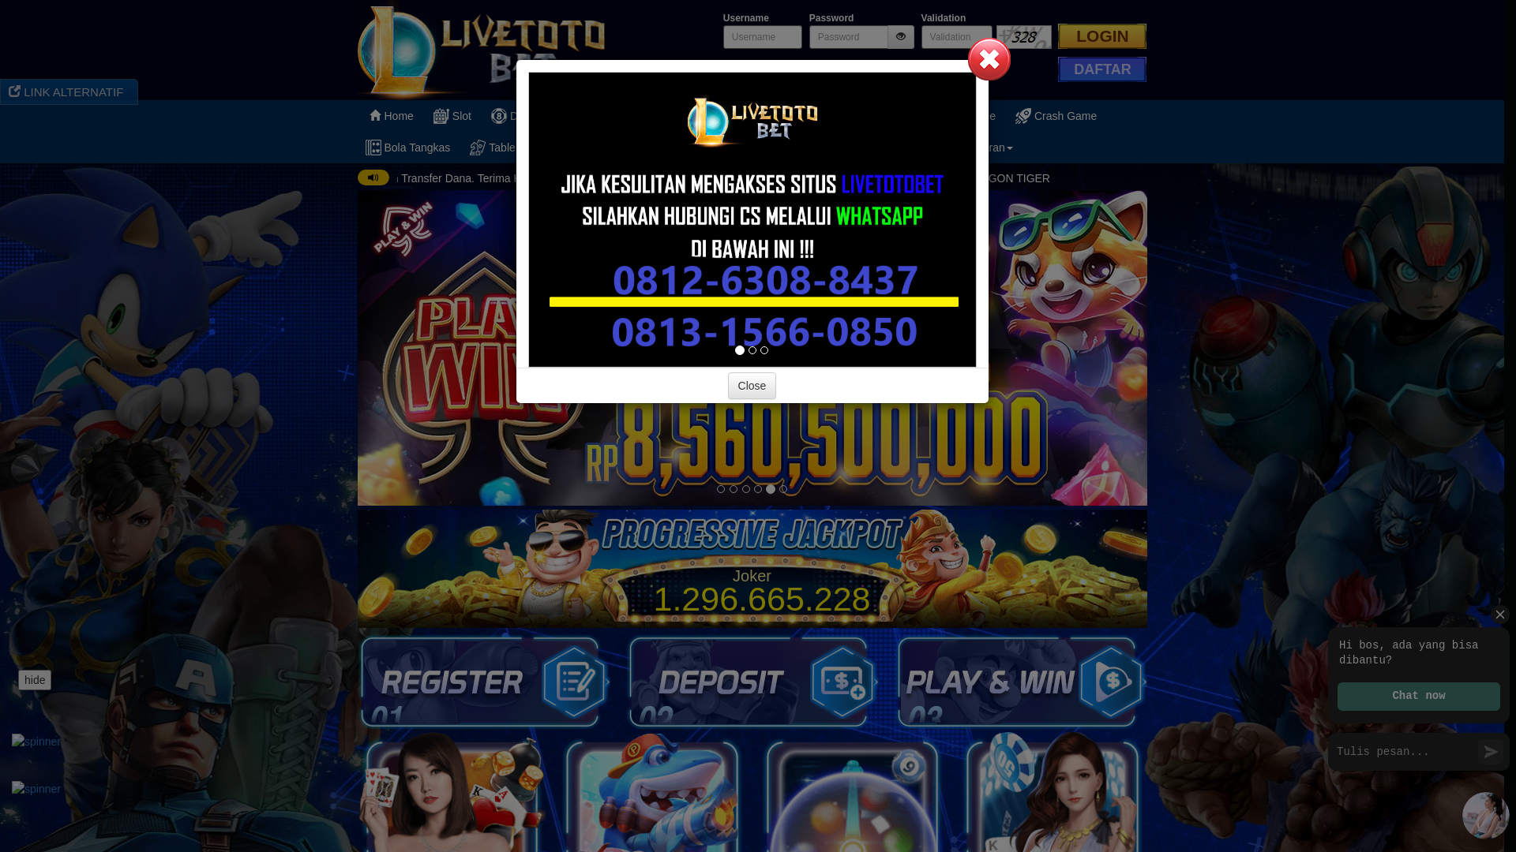  Describe the element at coordinates (681, 148) in the screenshot. I see `Link Alternatif` at that location.